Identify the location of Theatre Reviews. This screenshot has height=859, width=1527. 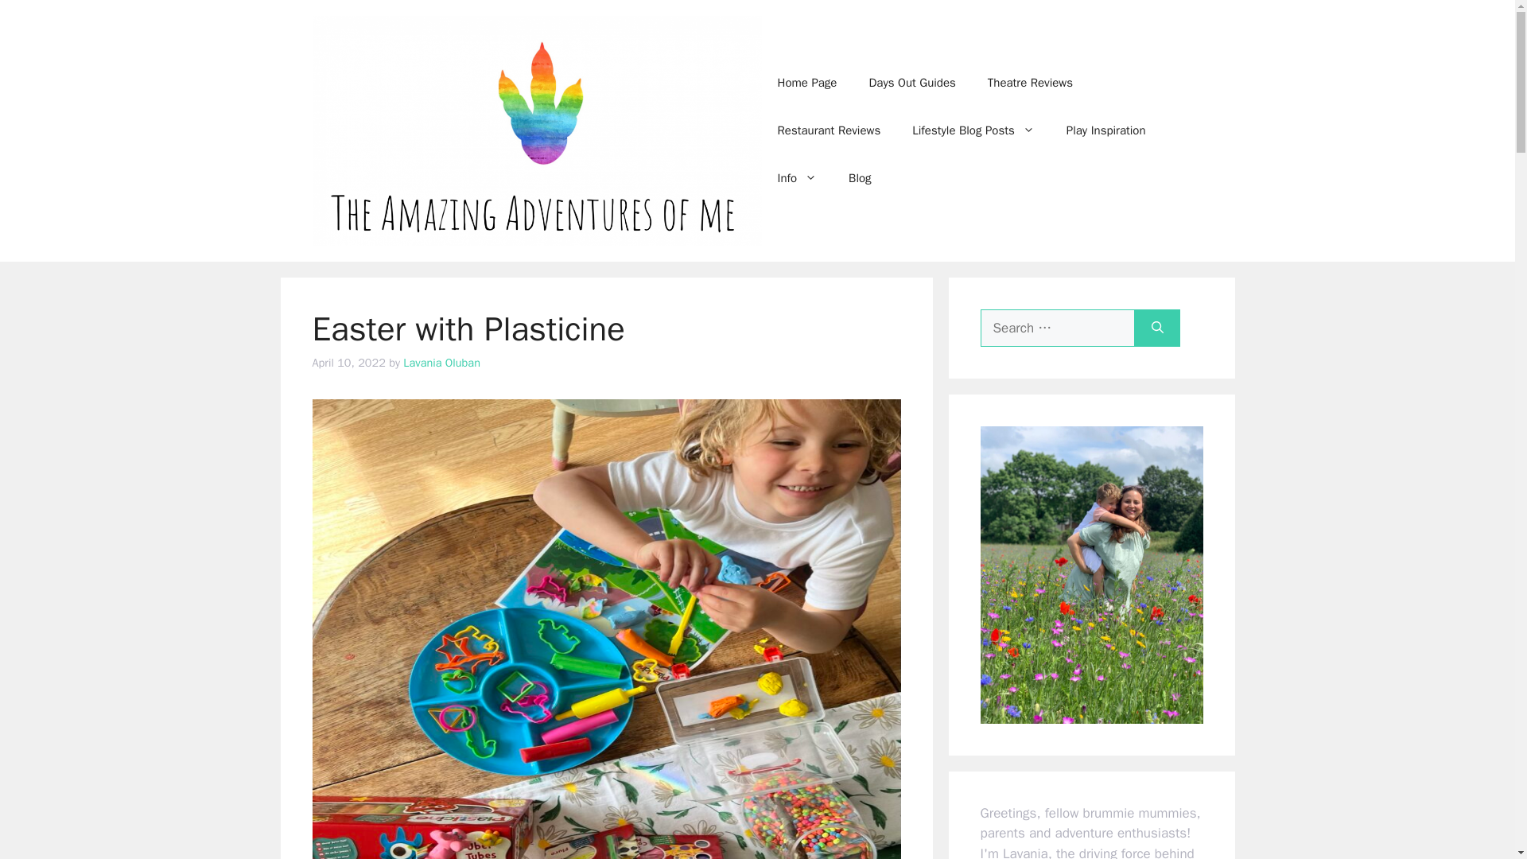
(1029, 83).